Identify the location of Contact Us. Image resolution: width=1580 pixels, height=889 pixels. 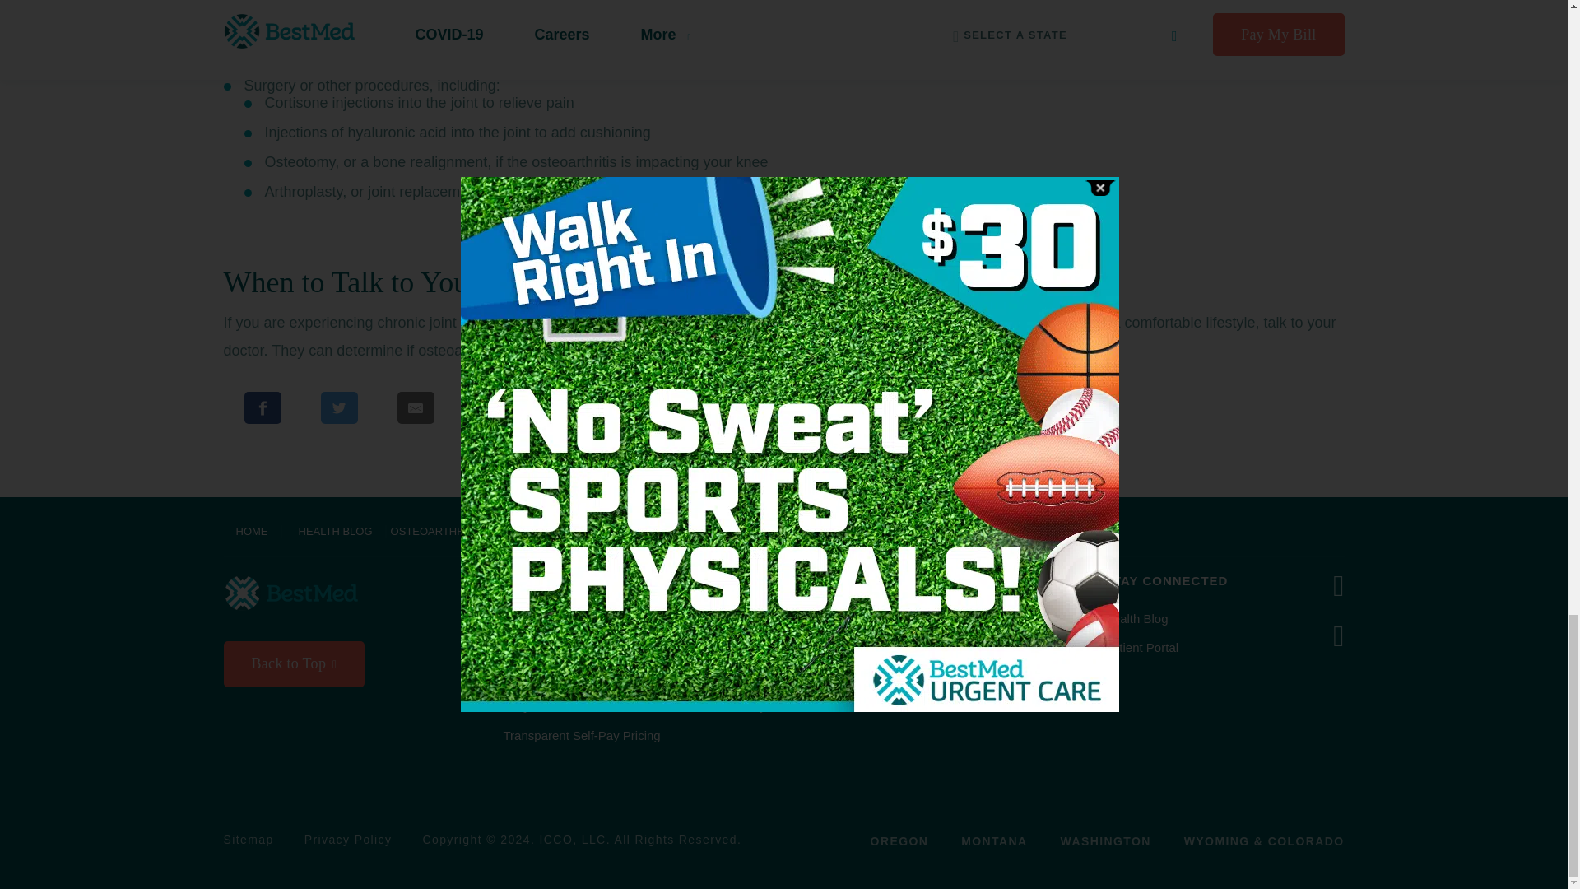
(533, 619).